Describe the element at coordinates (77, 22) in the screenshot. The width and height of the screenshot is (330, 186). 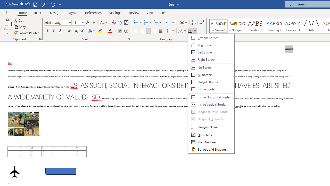
I see `Font Size` at that location.